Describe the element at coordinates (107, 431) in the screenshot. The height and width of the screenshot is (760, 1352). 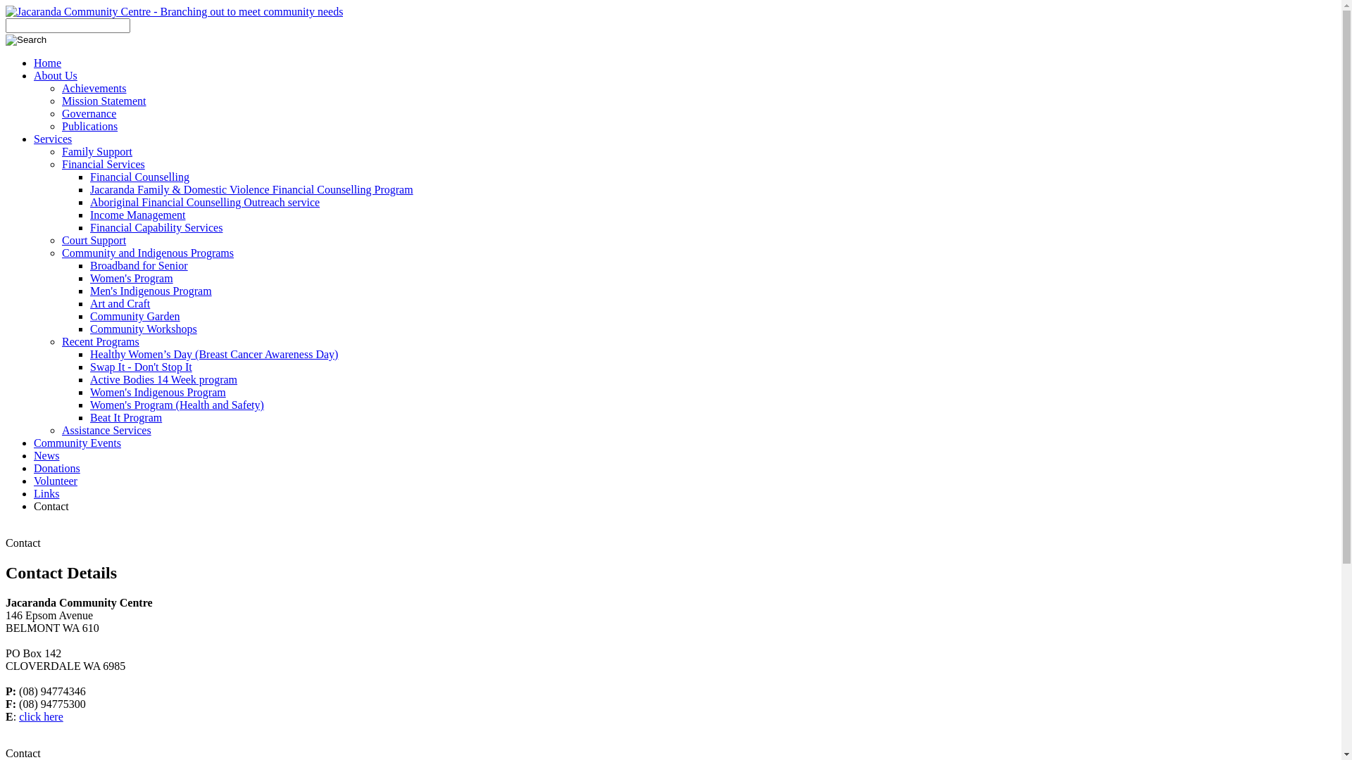
I see `Assistance Services` at that location.